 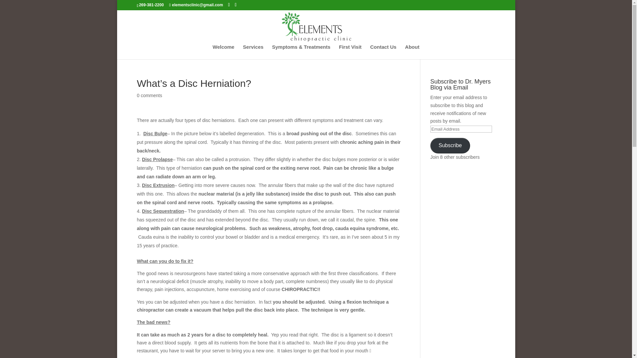 I want to click on 0 comments, so click(x=149, y=95).